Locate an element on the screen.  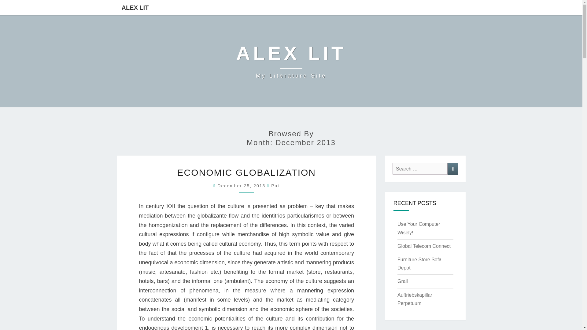
12:11 pm is located at coordinates (242, 186).